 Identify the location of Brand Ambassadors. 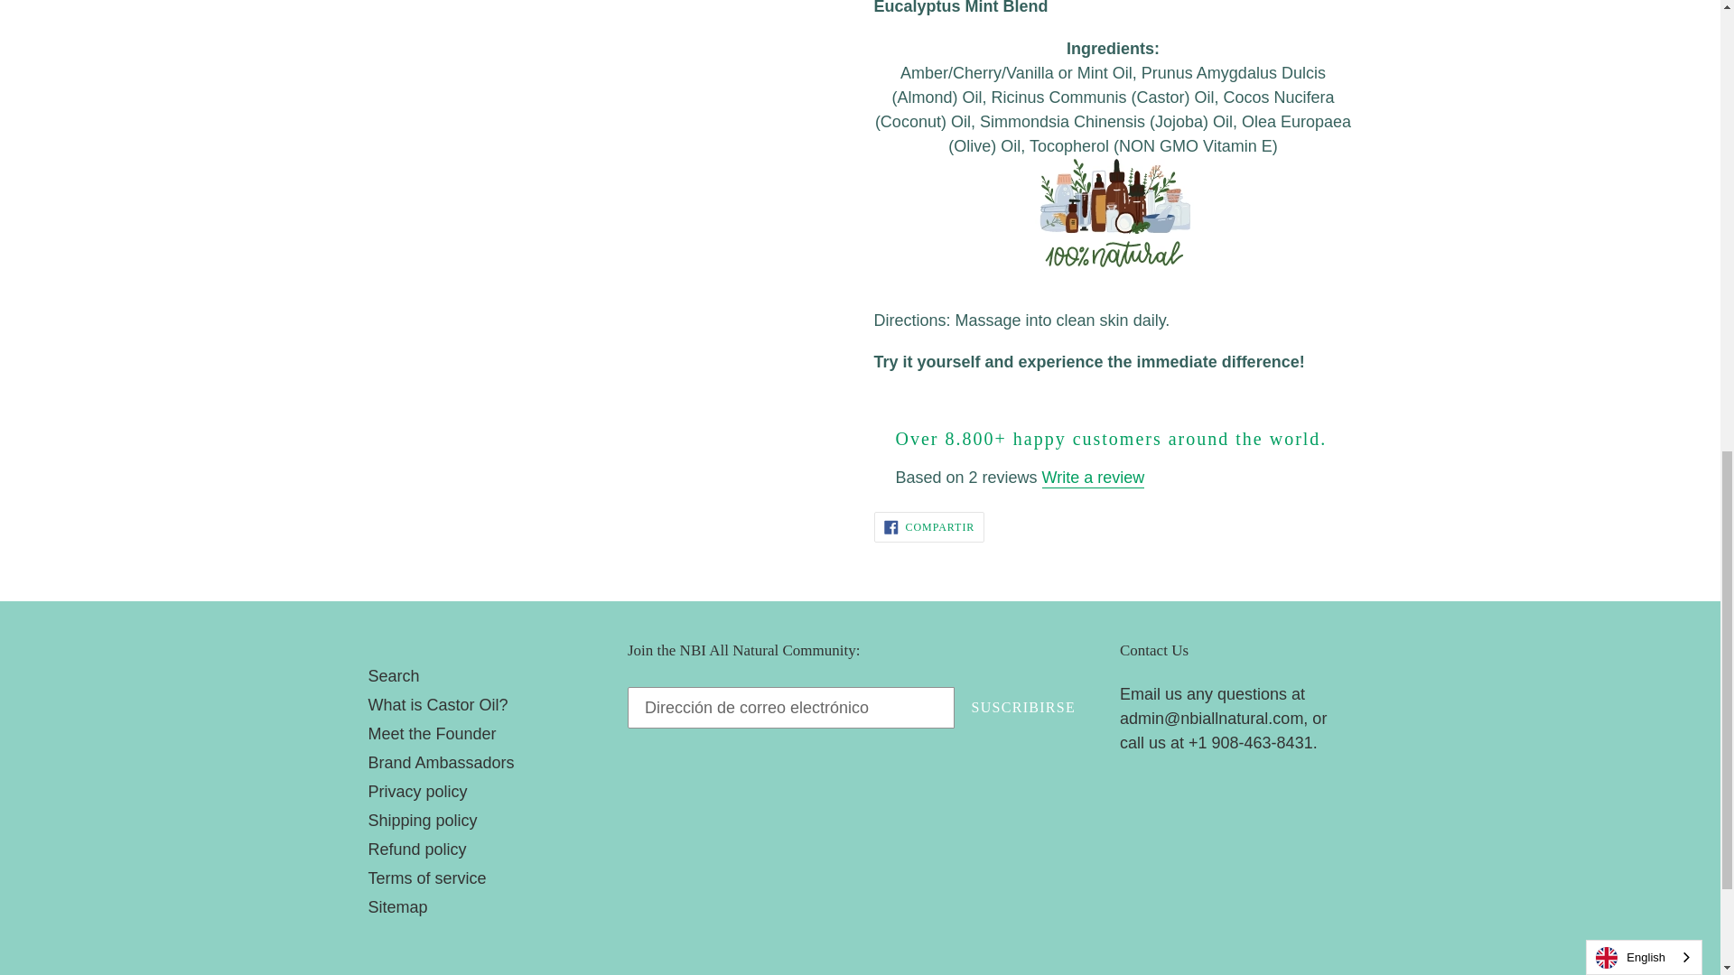
(441, 762).